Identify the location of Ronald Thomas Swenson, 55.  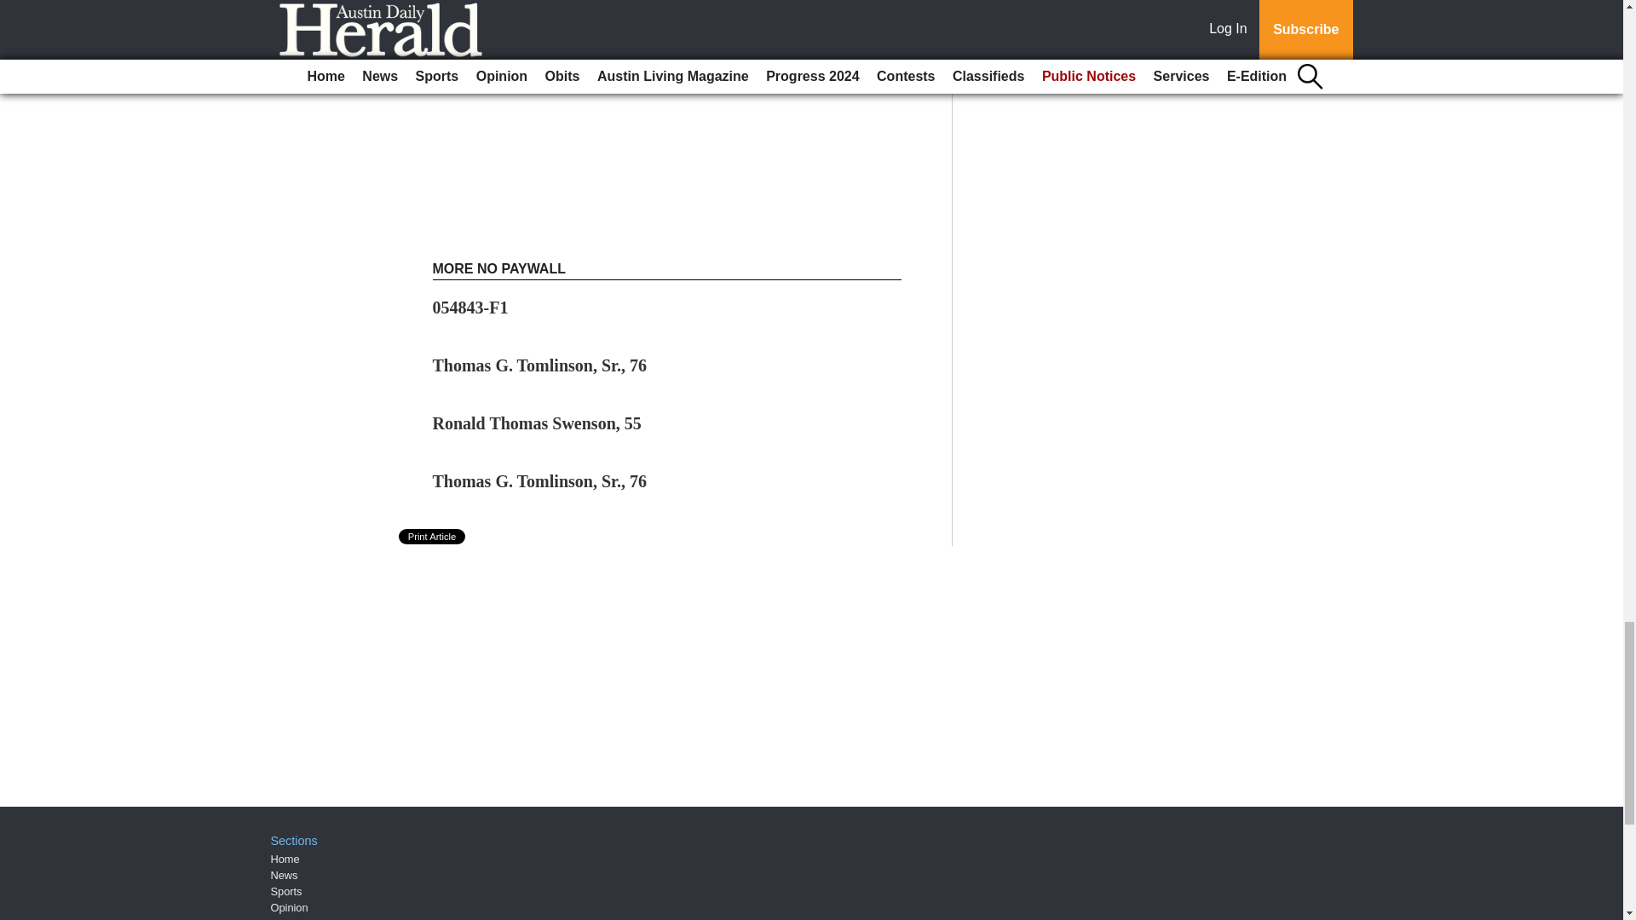
(537, 423).